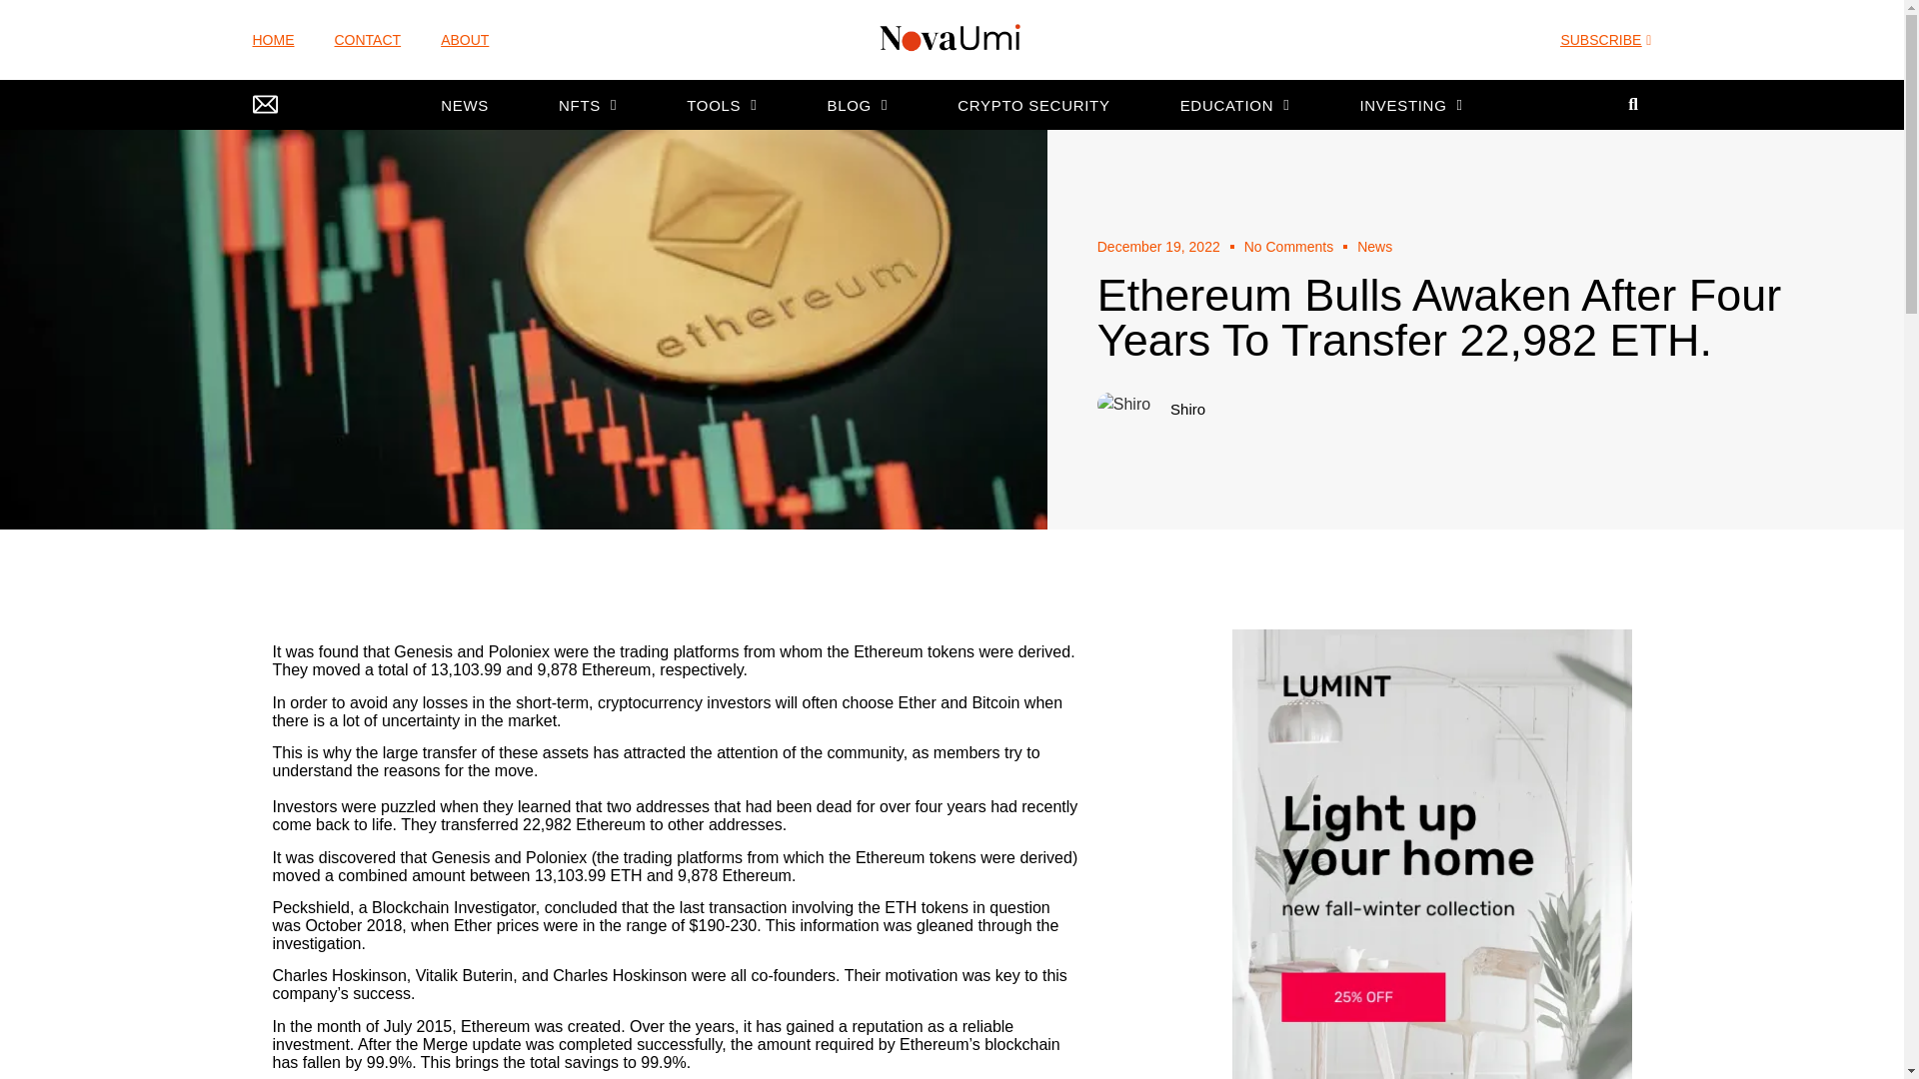 The image size is (1919, 1079). What do you see at coordinates (1234, 106) in the screenshot?
I see `EDUCATION` at bounding box center [1234, 106].